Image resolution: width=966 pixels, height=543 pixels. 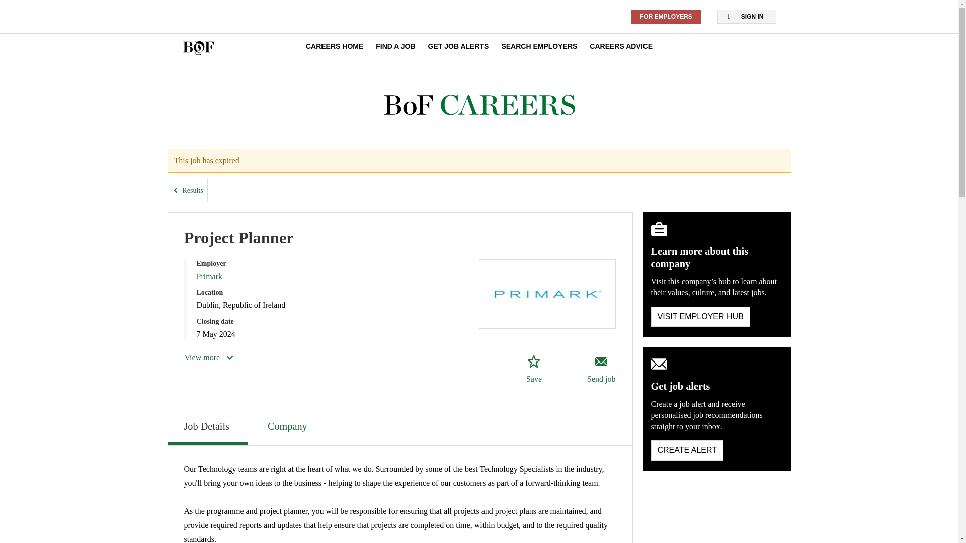 What do you see at coordinates (207, 426) in the screenshot?
I see `Job Details` at bounding box center [207, 426].